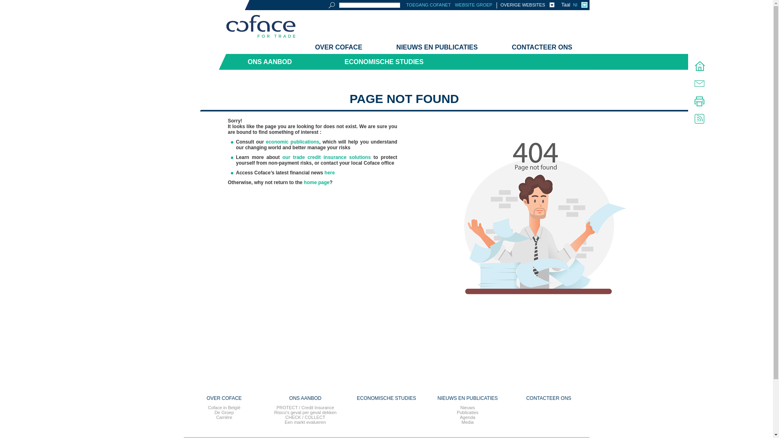  Describe the element at coordinates (467, 412) in the screenshot. I see `Publicaties` at that location.